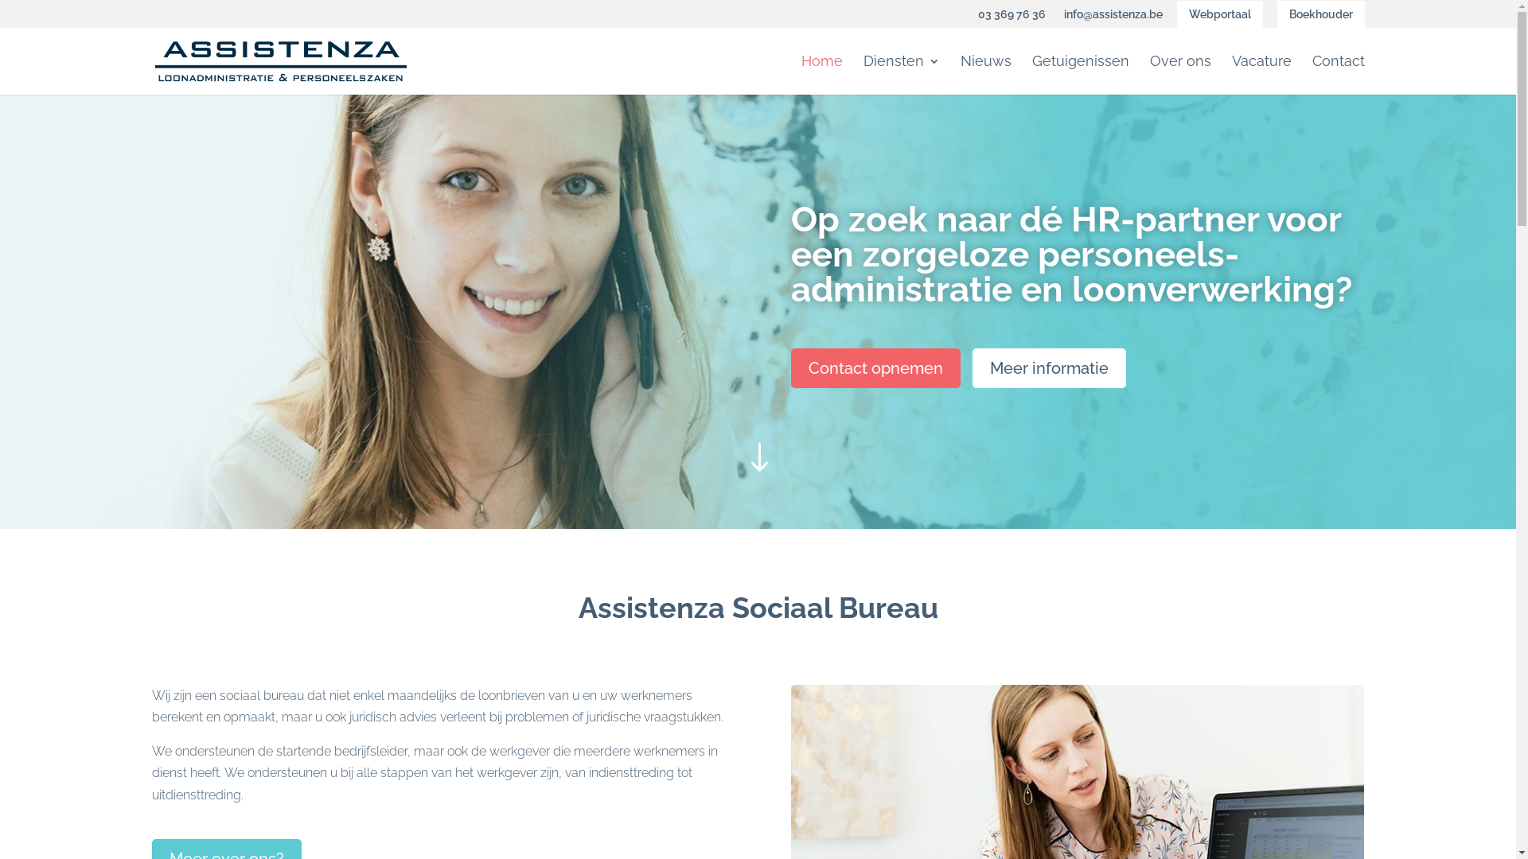 The height and width of the screenshot is (859, 1528). I want to click on 03 369 76 36, so click(1010, 17).